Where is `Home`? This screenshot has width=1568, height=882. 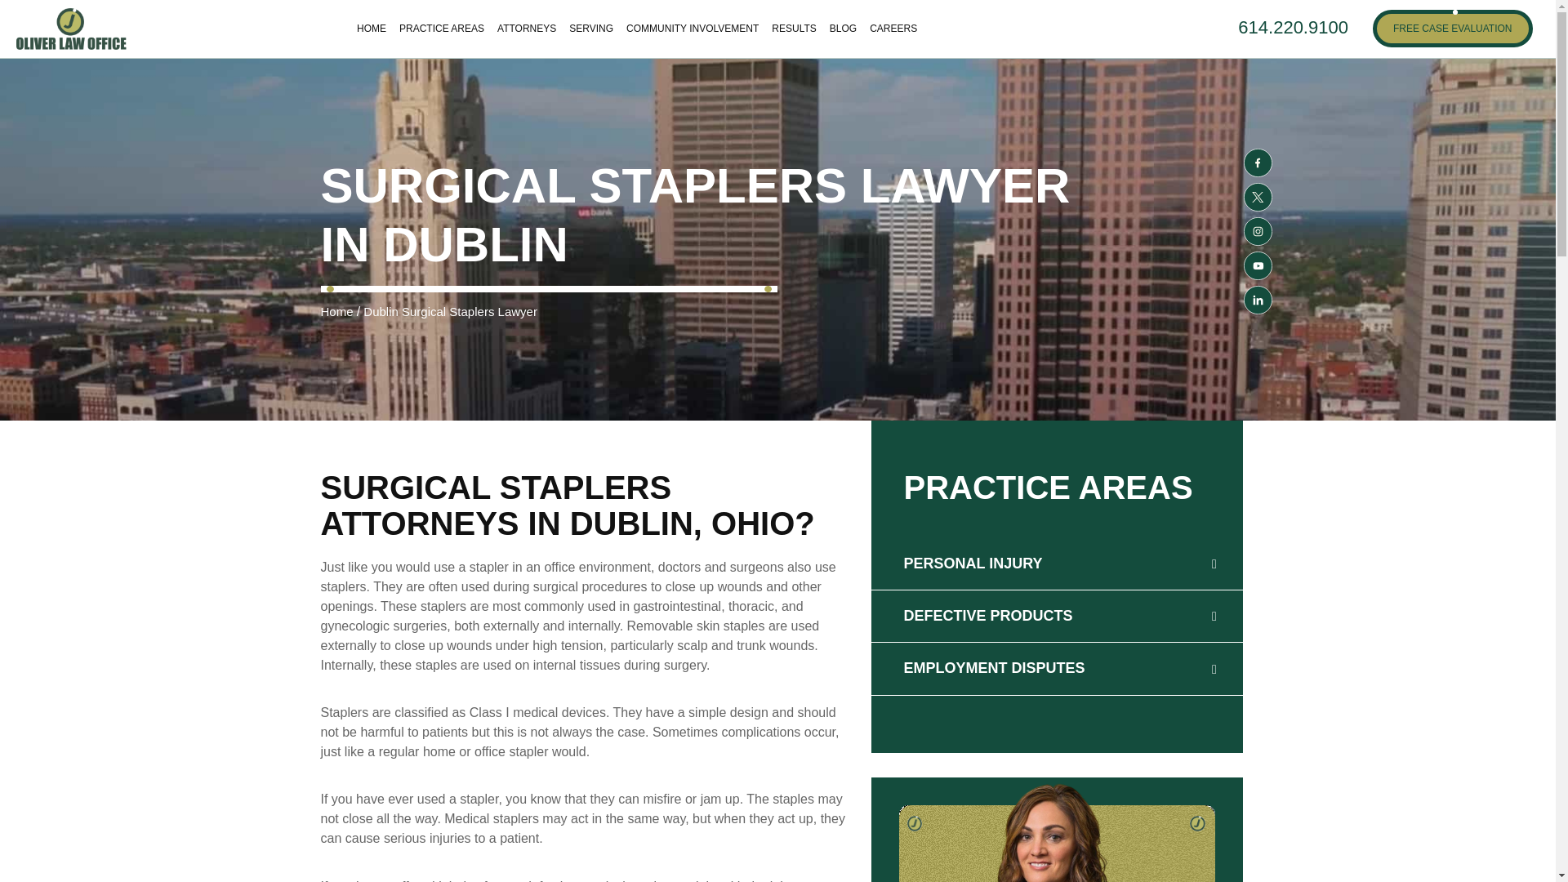 Home is located at coordinates (336, 310).